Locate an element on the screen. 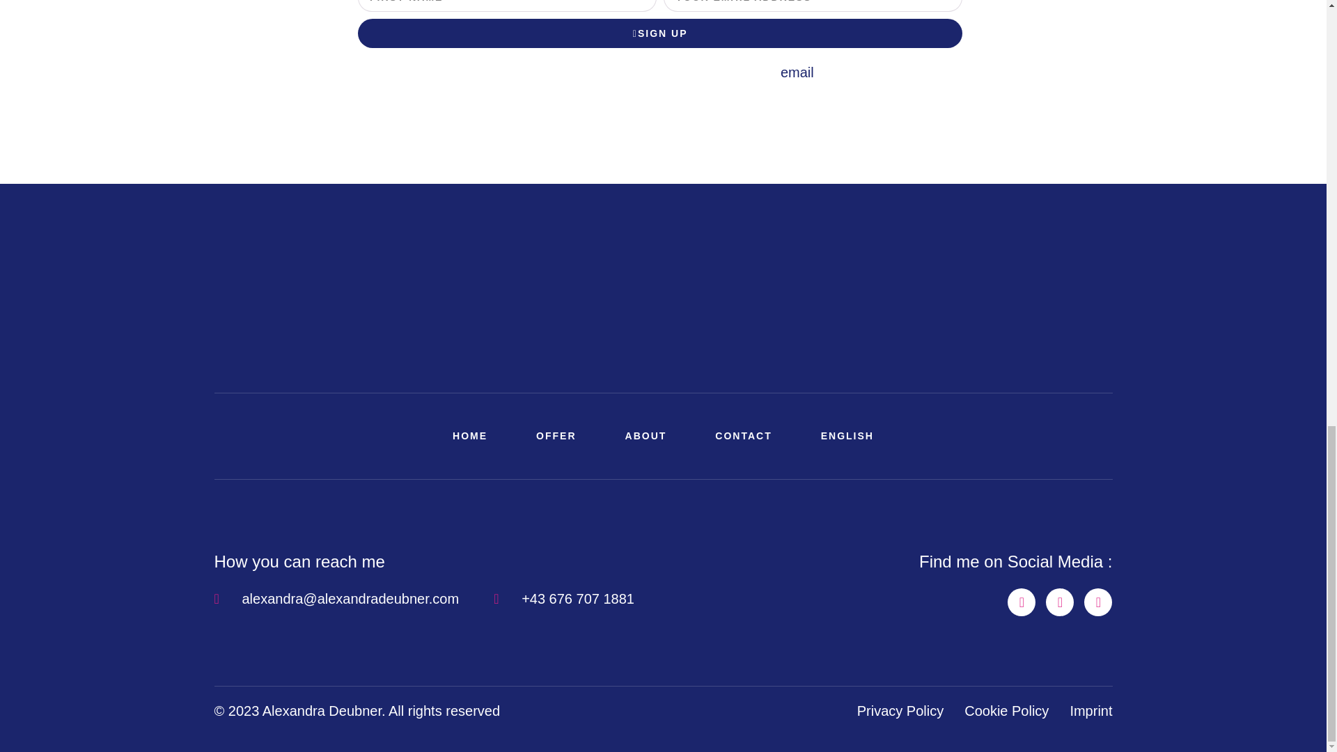 This screenshot has width=1337, height=752. OFFER is located at coordinates (556, 436).